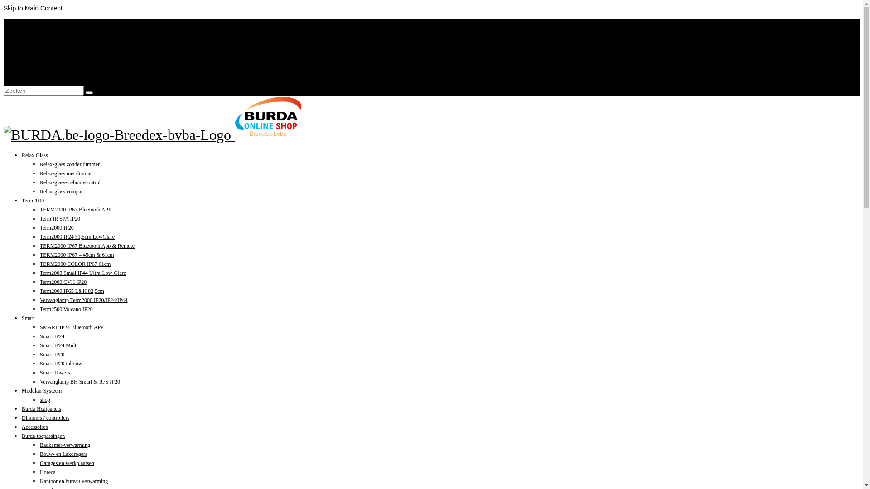 This screenshot has height=489, width=870. I want to click on Dimmers / controllers, so click(45, 418).